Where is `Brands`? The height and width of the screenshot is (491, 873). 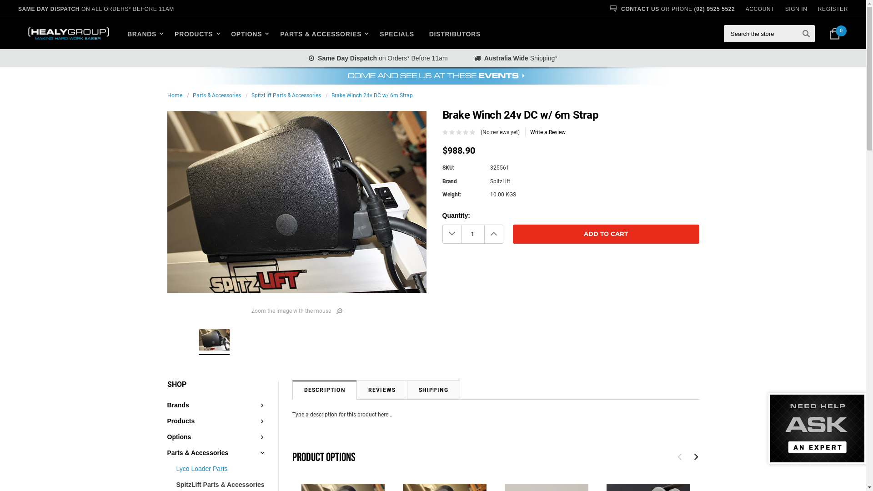
Brands is located at coordinates (178, 406).